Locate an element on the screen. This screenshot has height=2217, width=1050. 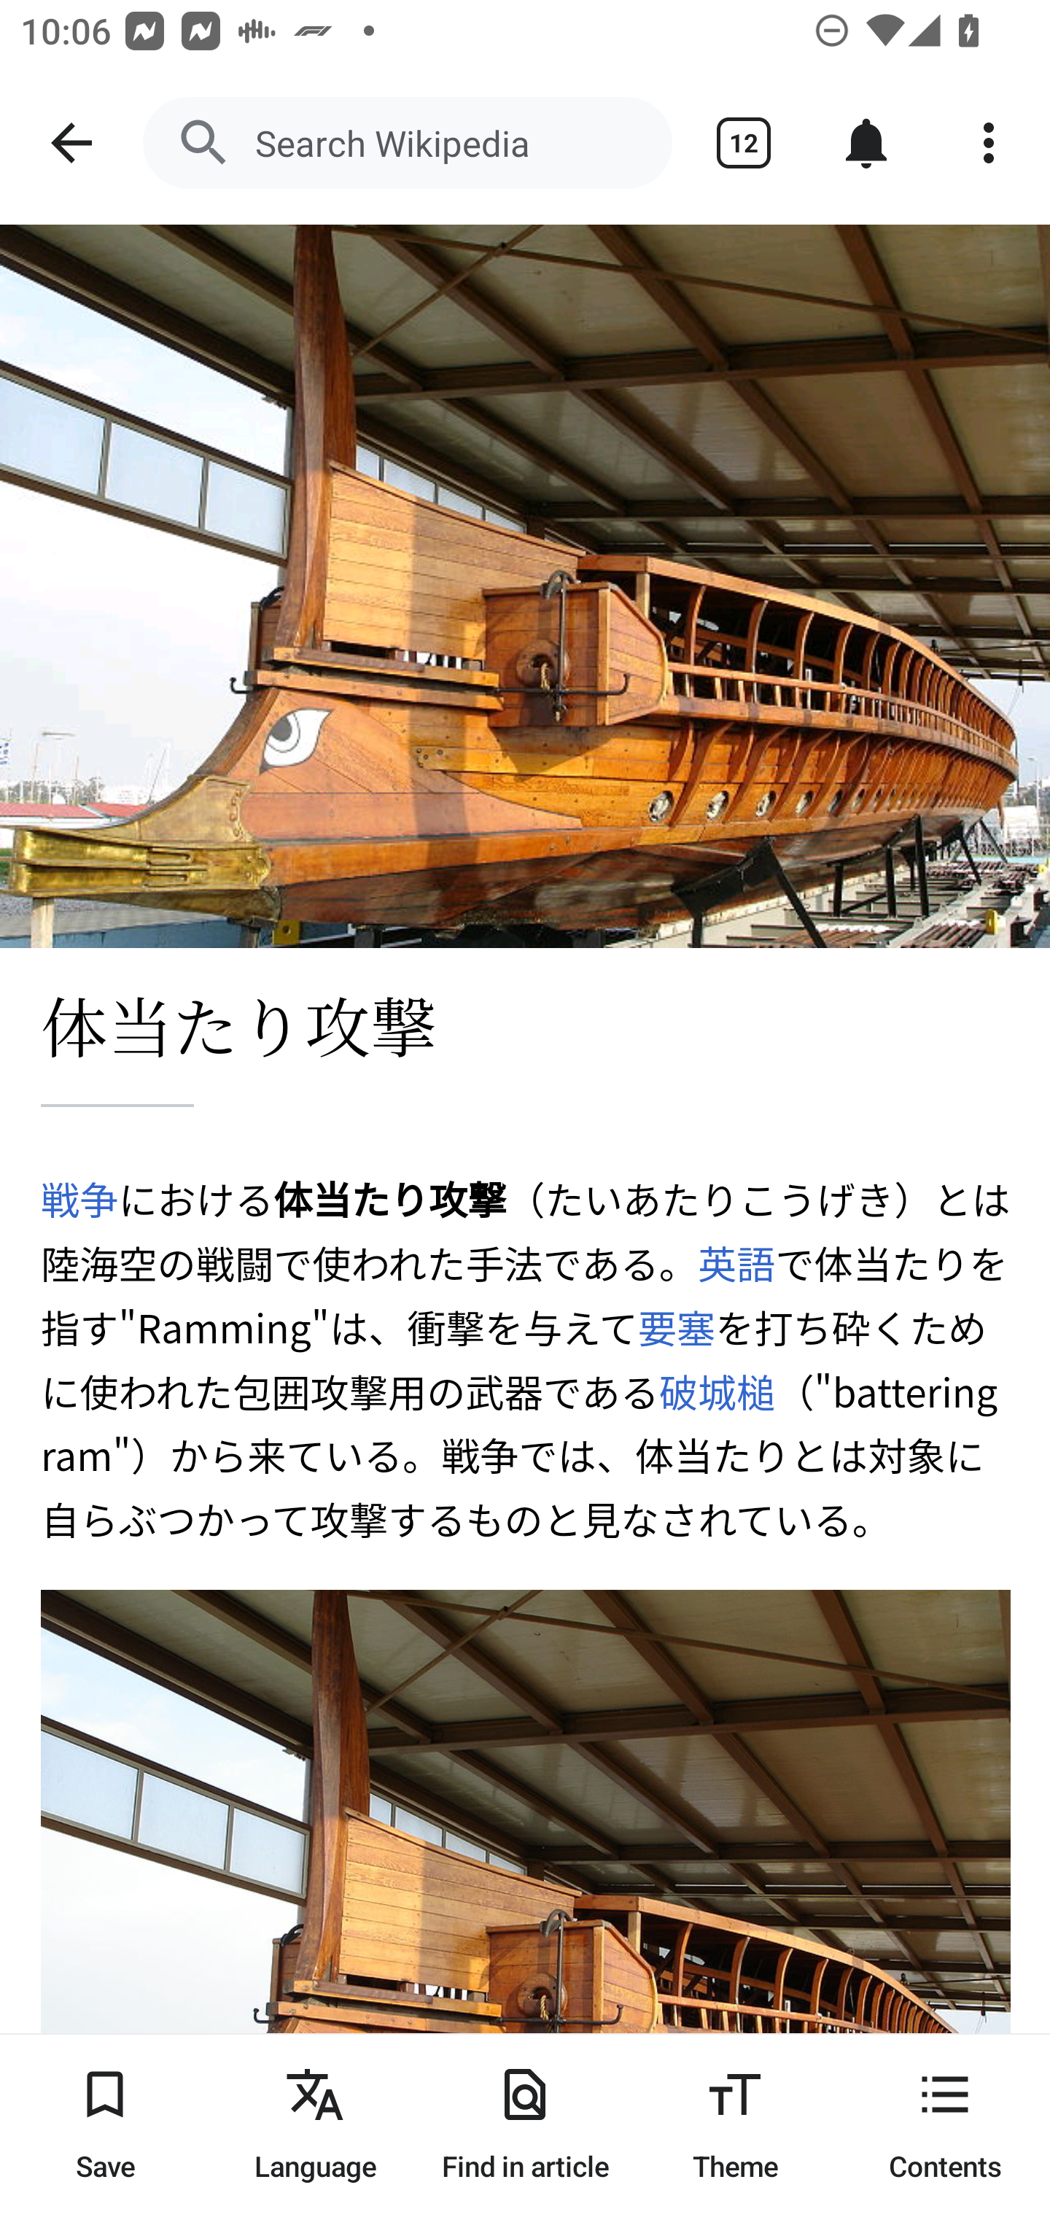
Show tabs 12 is located at coordinates (744, 143).